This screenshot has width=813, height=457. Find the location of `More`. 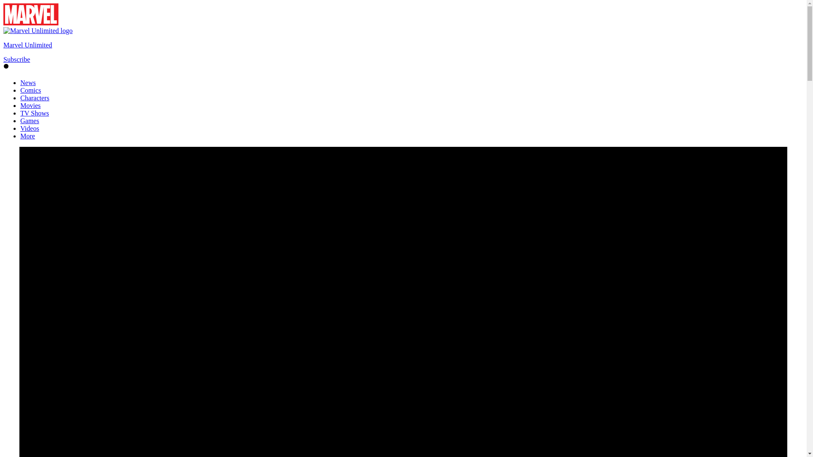

More is located at coordinates (28, 136).